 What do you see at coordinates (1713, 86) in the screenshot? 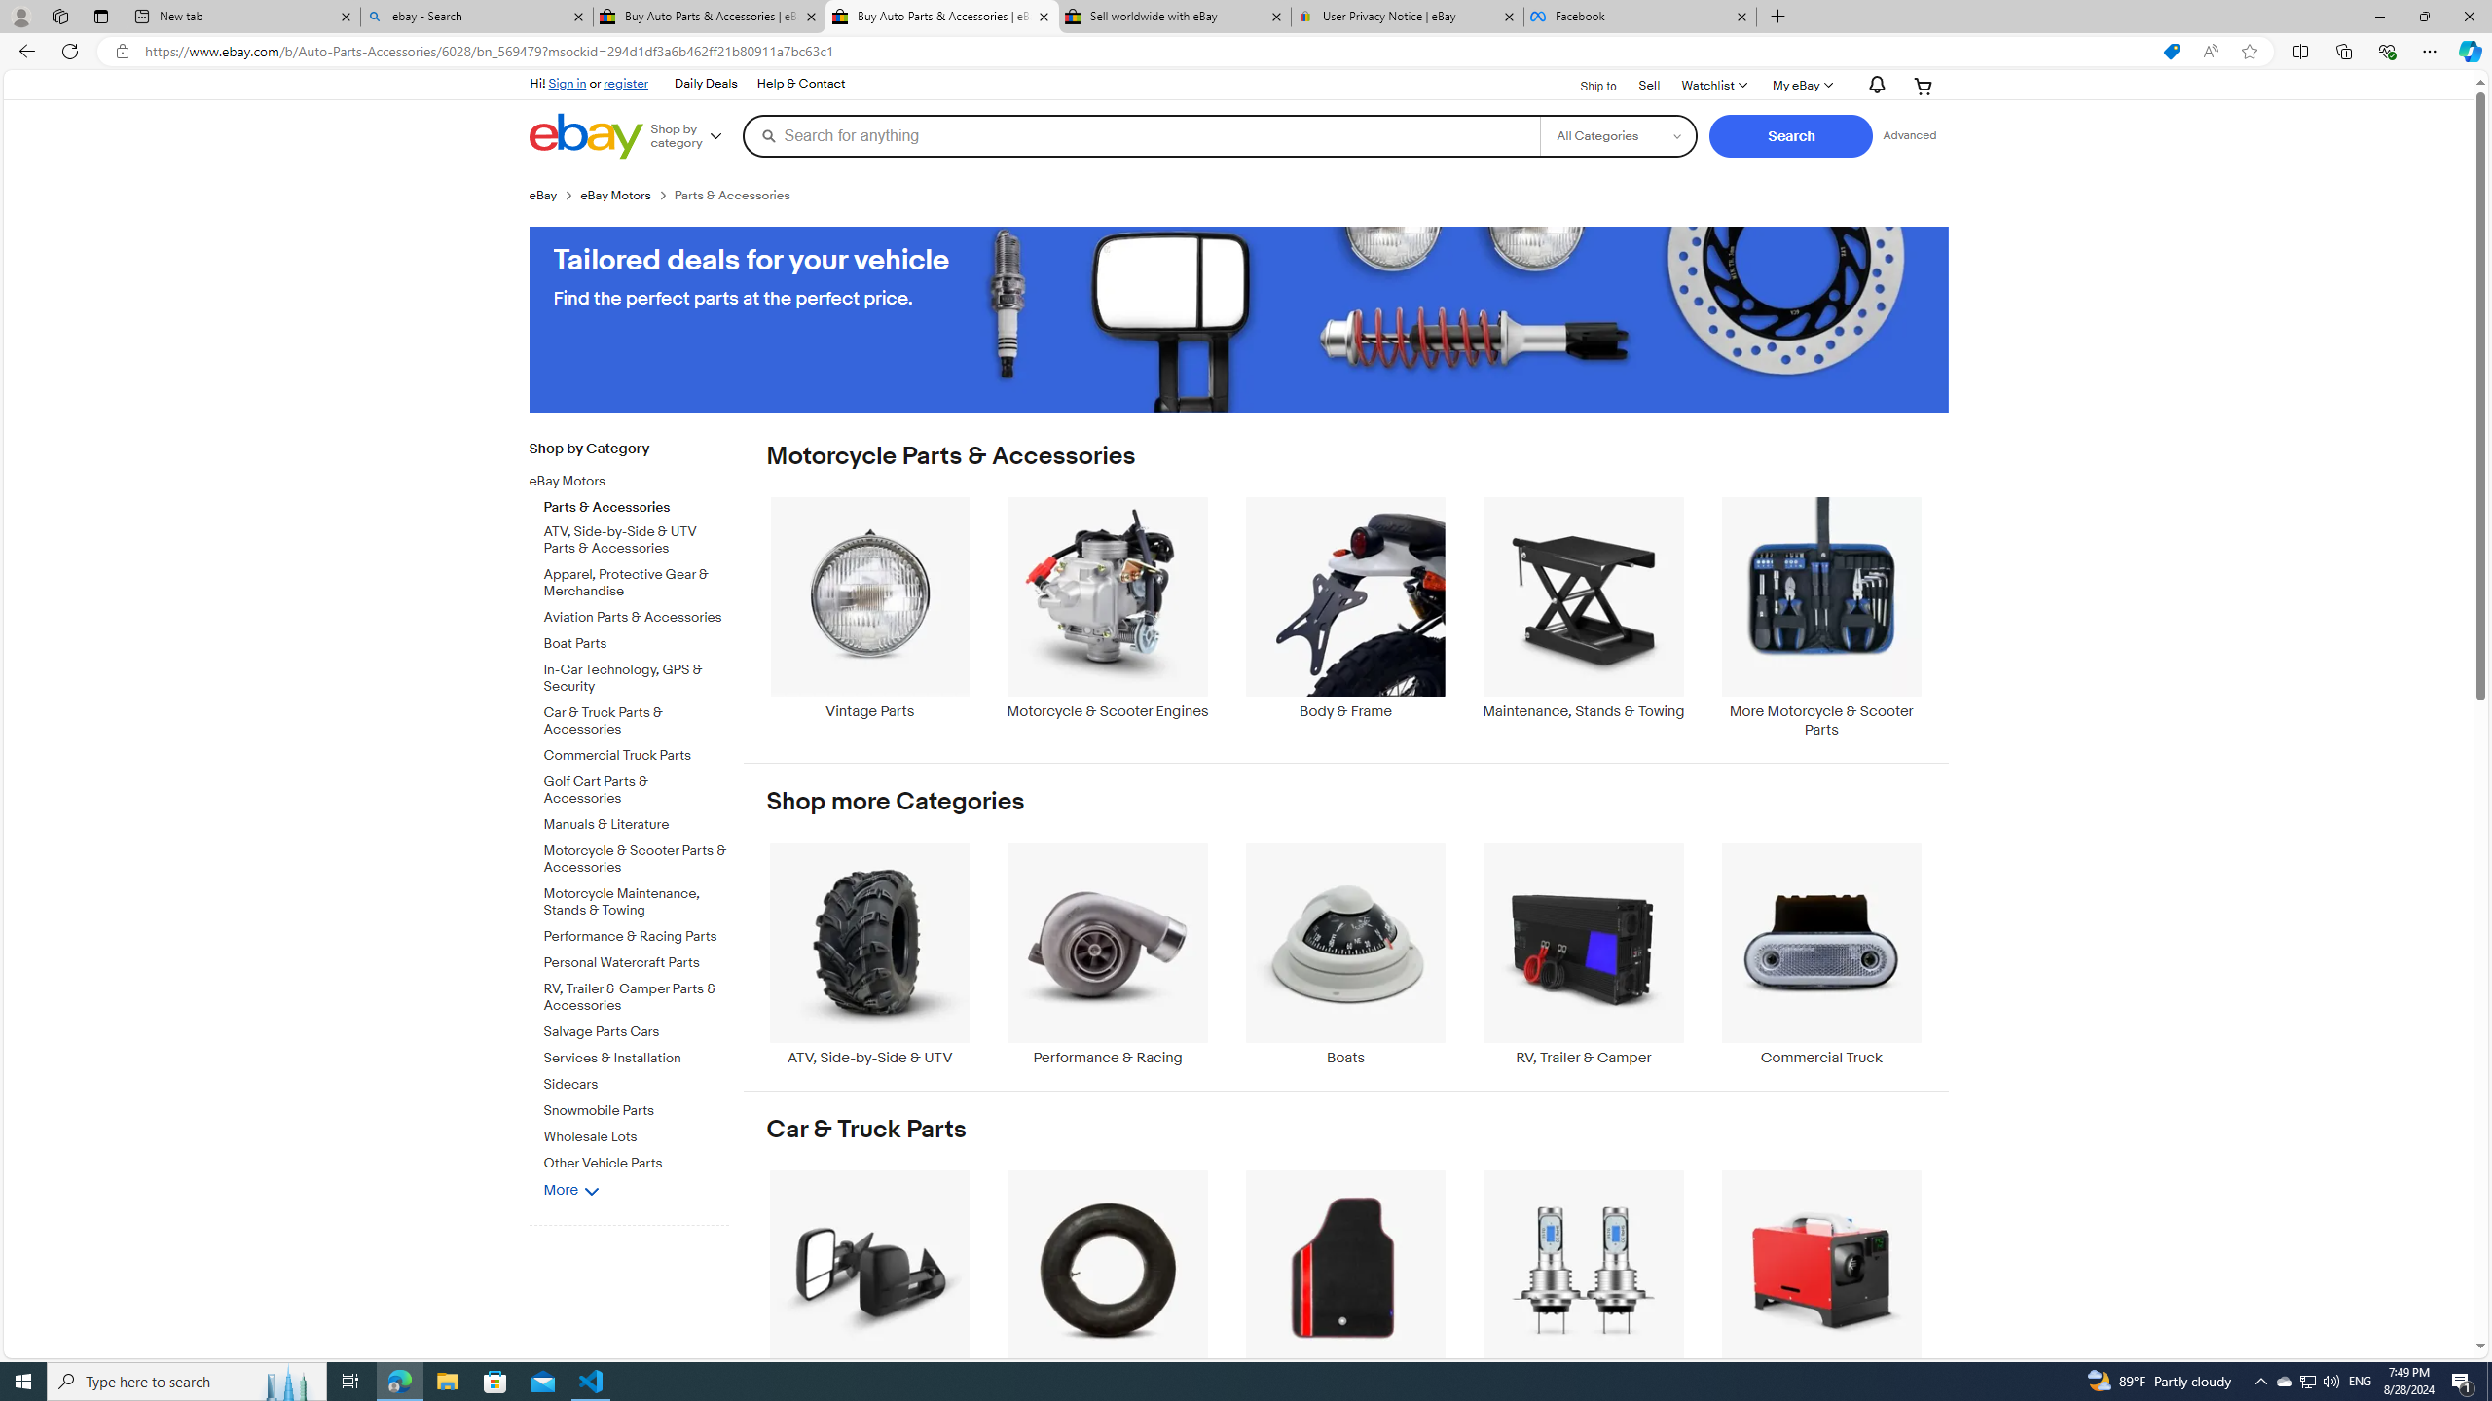
I see `WatchlistExpand Watch List` at bounding box center [1713, 86].